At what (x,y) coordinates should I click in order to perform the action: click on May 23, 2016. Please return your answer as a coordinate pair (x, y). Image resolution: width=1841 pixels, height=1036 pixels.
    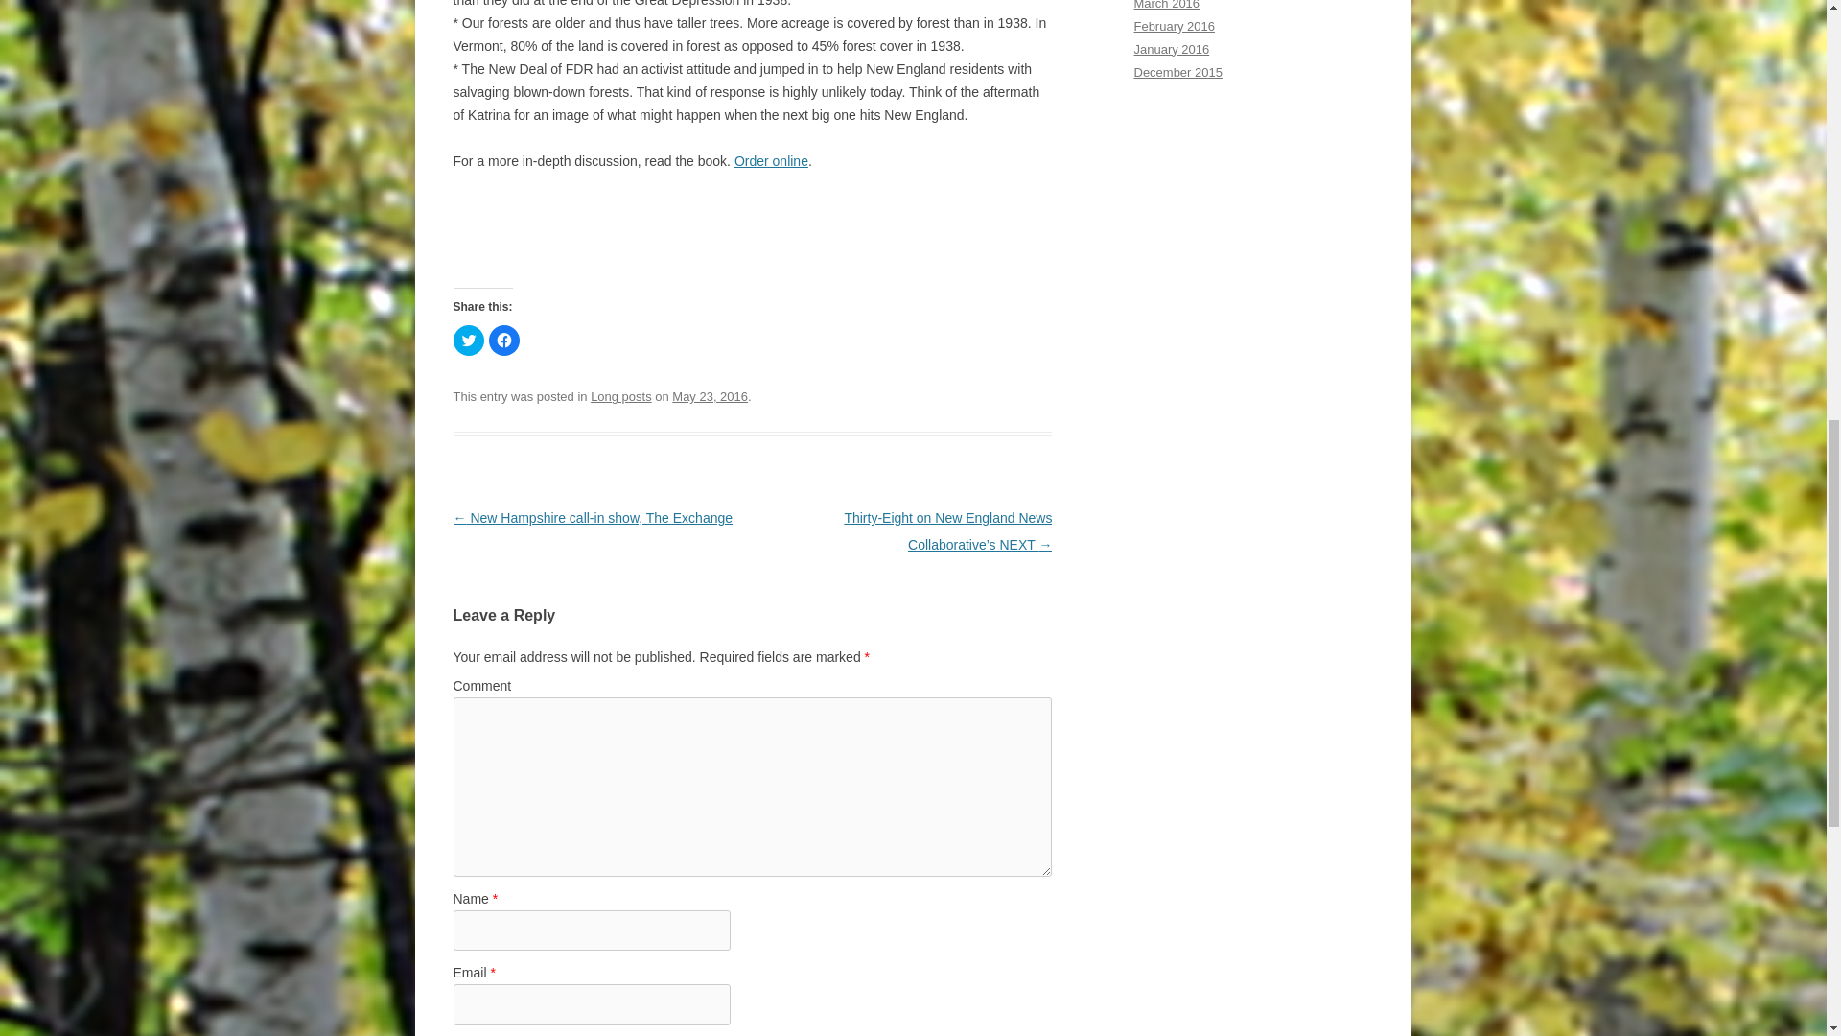
    Looking at the image, I should click on (710, 397).